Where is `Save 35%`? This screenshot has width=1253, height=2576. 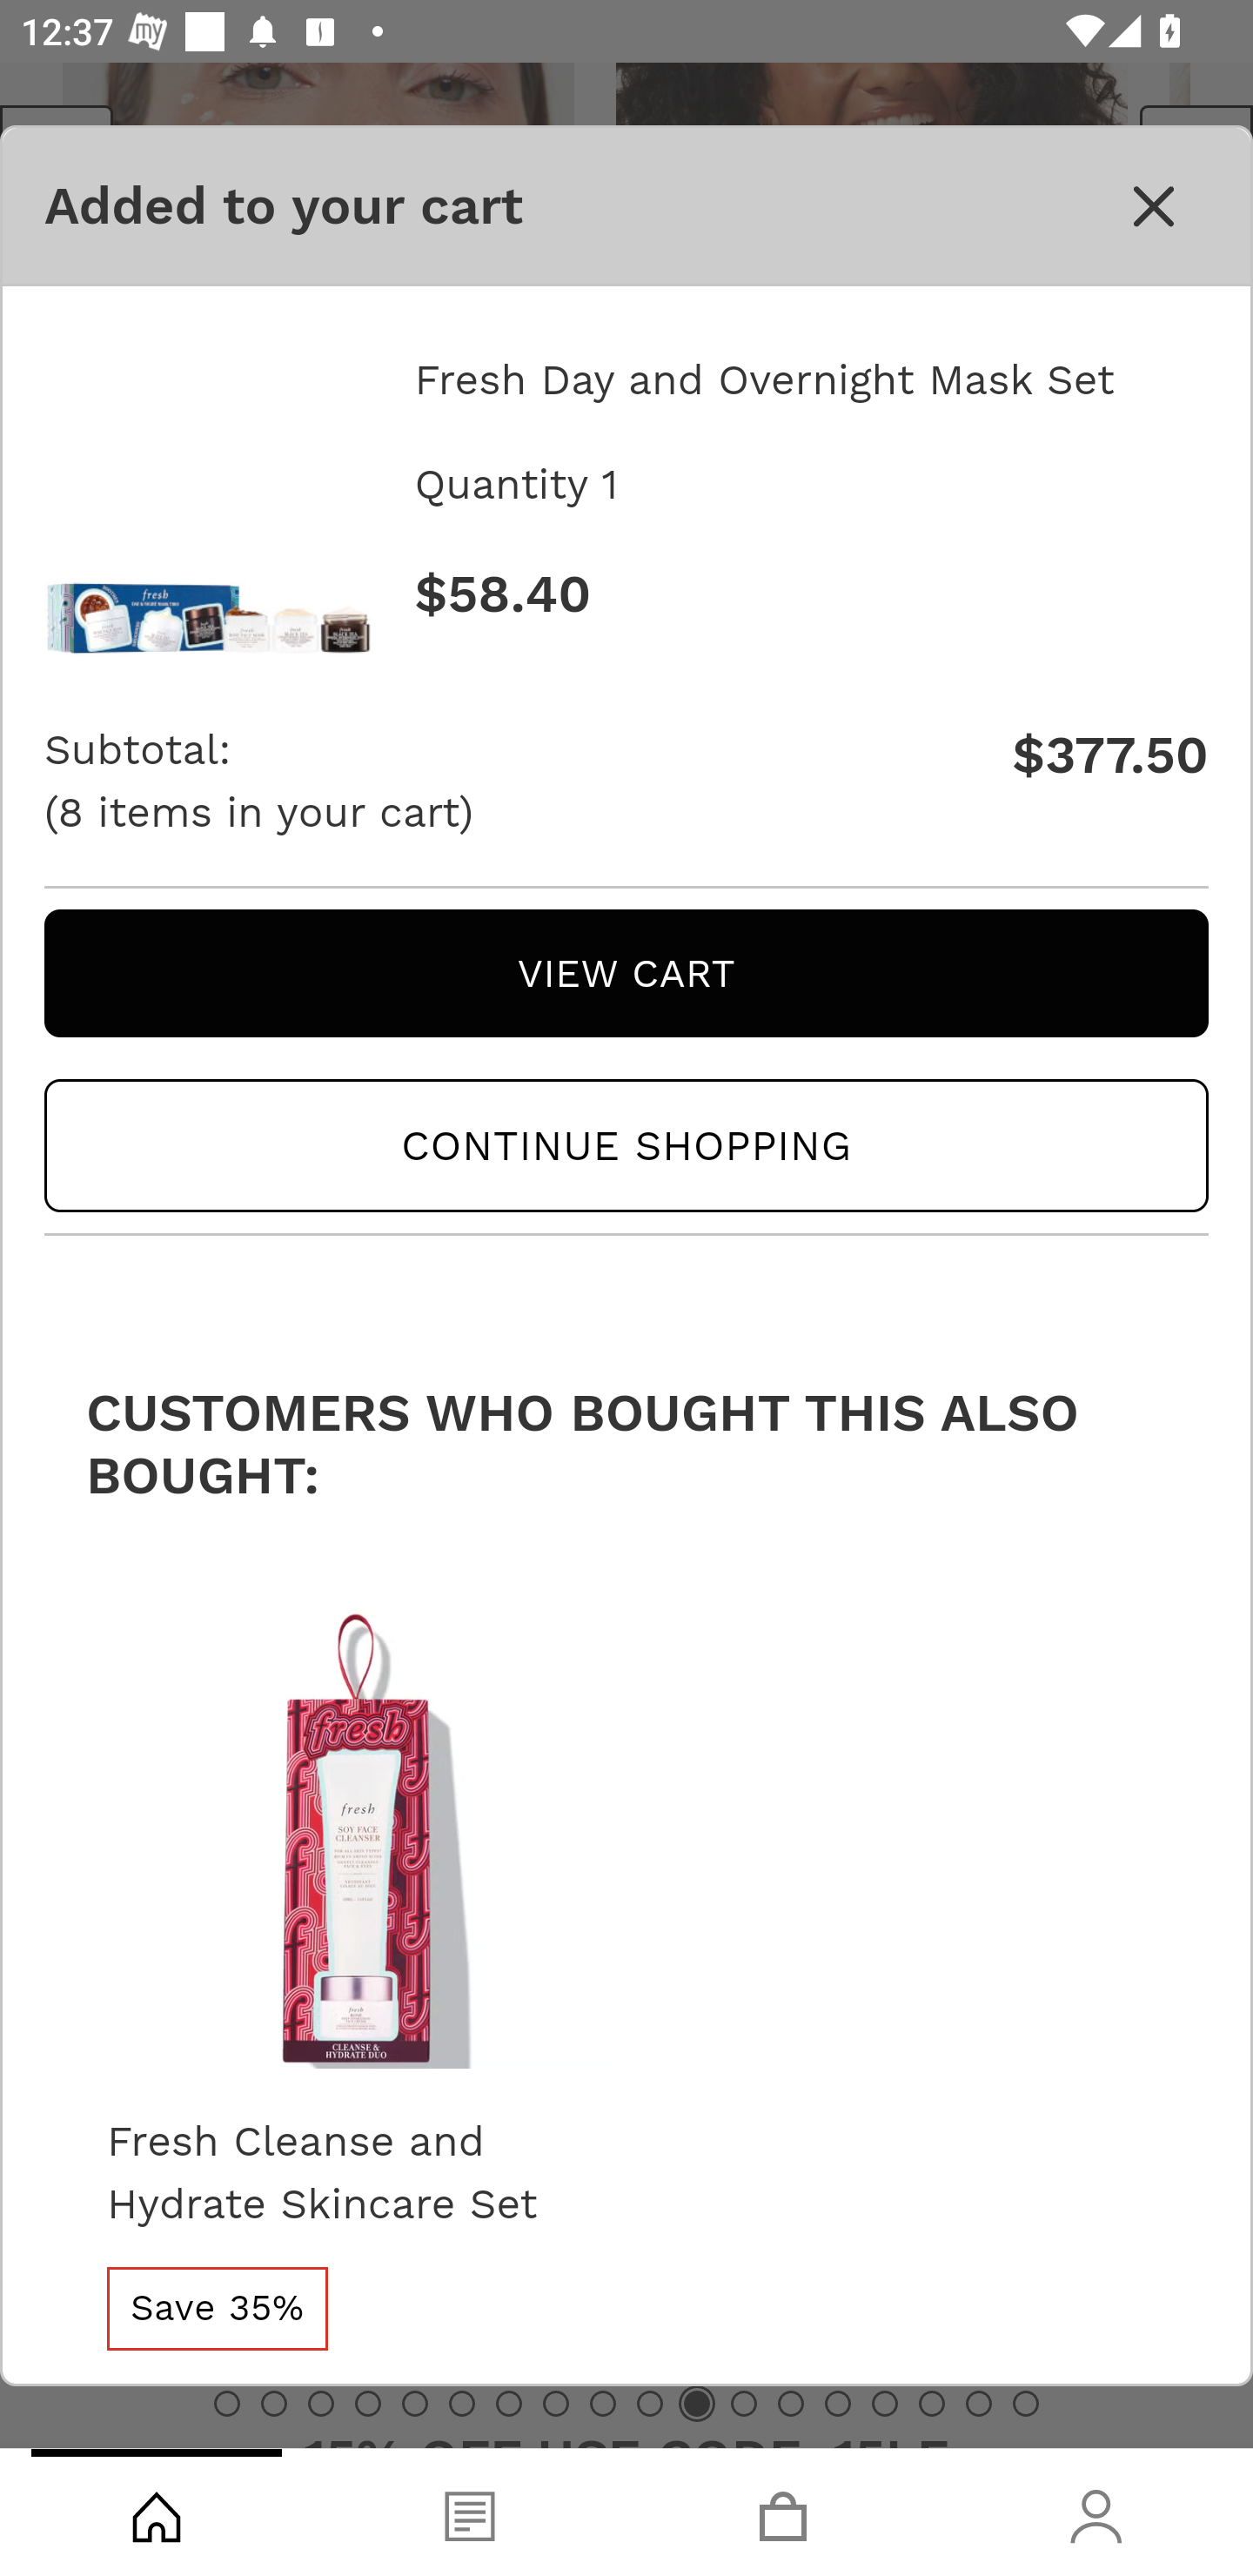
Save 35% is located at coordinates (218, 2309).